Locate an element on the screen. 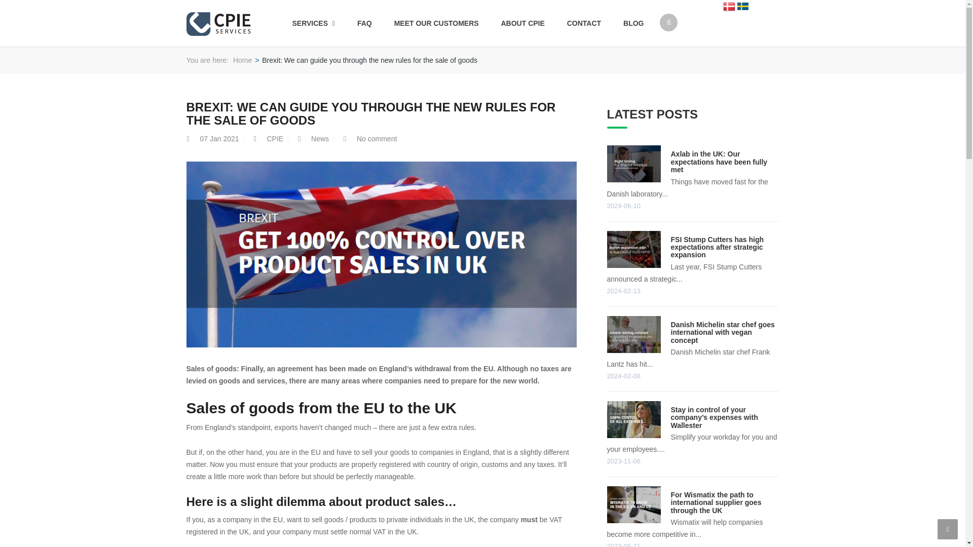 This screenshot has width=973, height=547. MEET OUR CUSTOMERS is located at coordinates (437, 23).